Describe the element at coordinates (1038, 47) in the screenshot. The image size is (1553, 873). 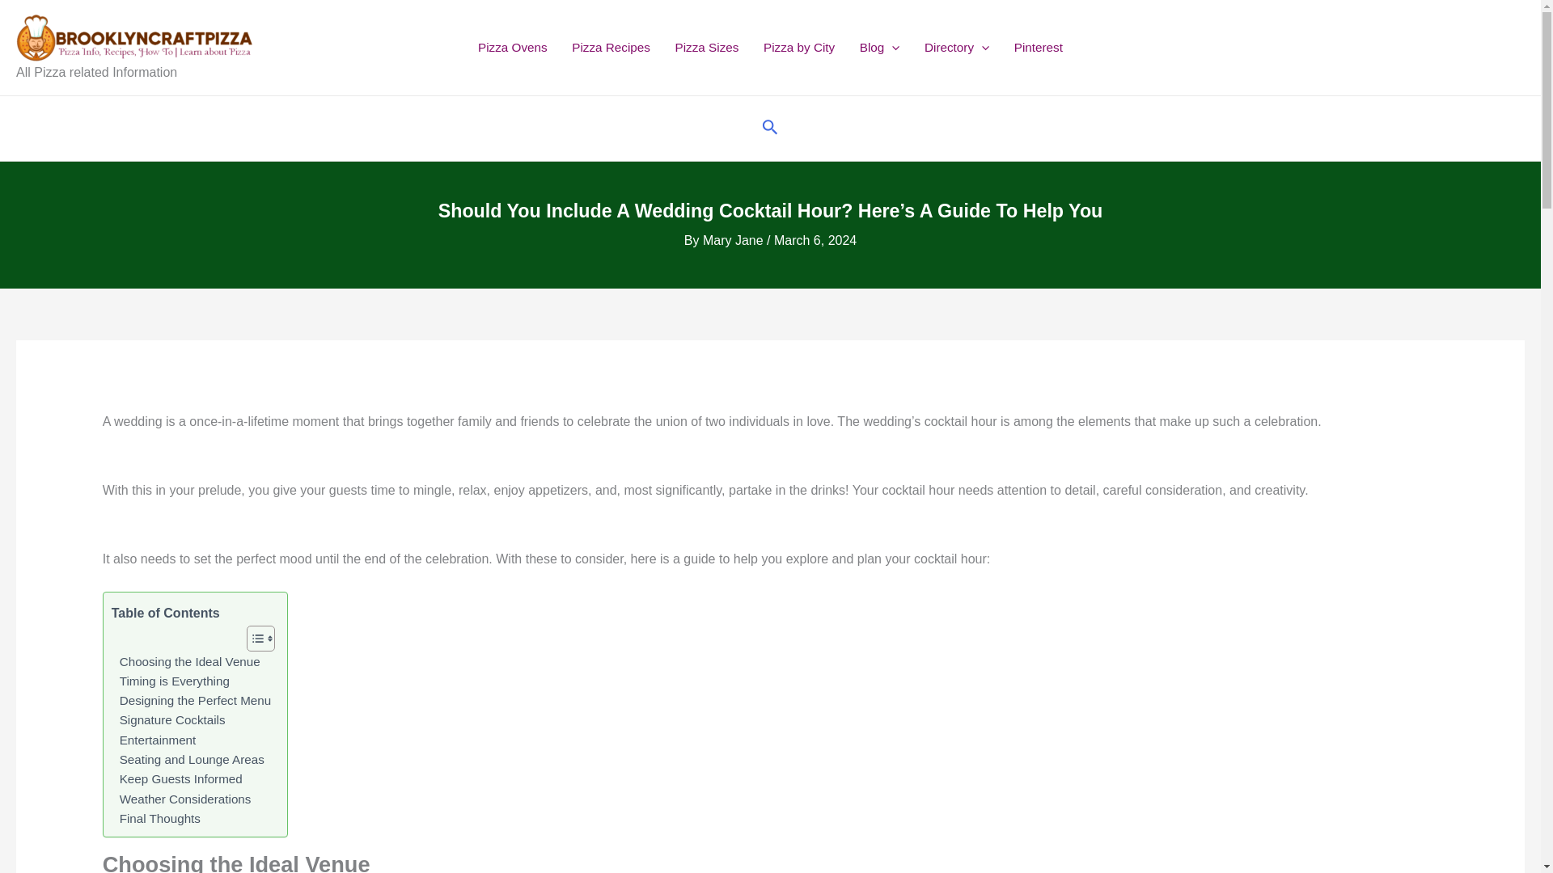
I see `Pinterest` at that location.